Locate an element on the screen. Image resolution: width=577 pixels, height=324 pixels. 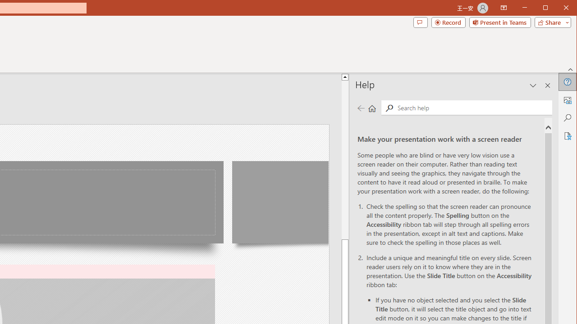
Search is located at coordinates (389, 108).